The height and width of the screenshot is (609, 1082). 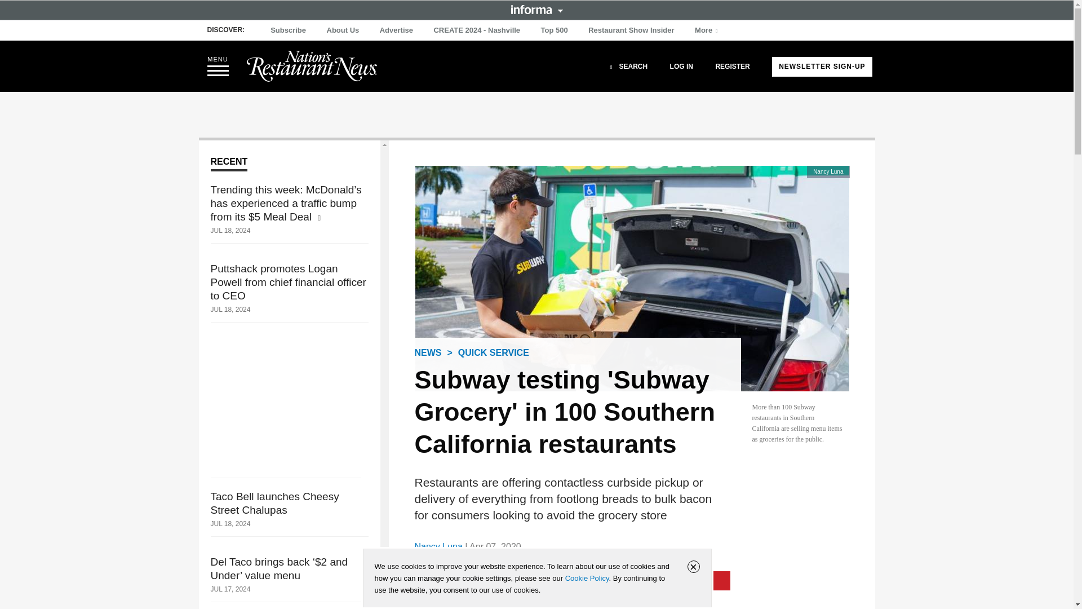 What do you see at coordinates (343, 30) in the screenshot?
I see `About Us` at bounding box center [343, 30].